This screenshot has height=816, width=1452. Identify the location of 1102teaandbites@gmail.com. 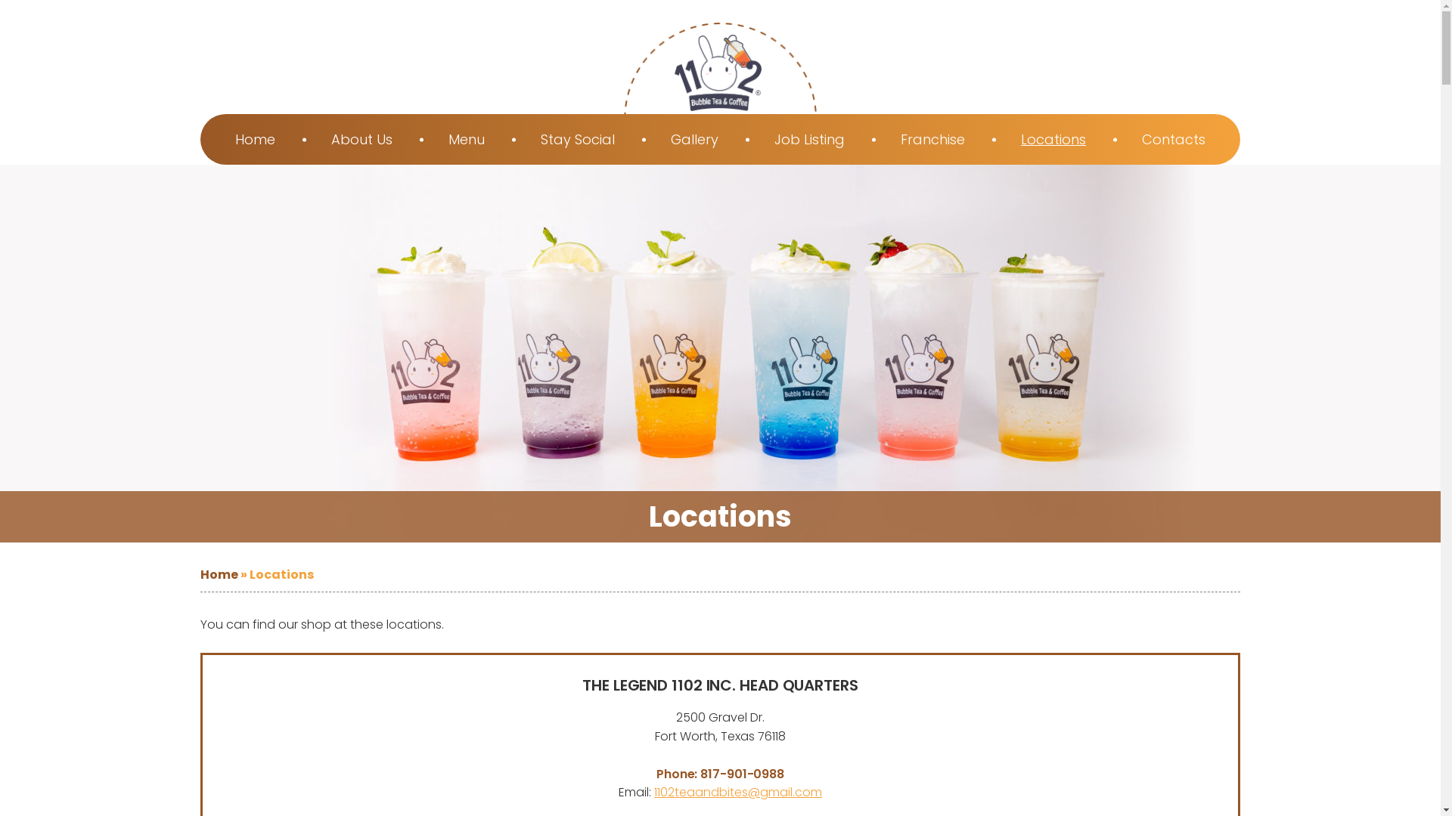
(738, 792).